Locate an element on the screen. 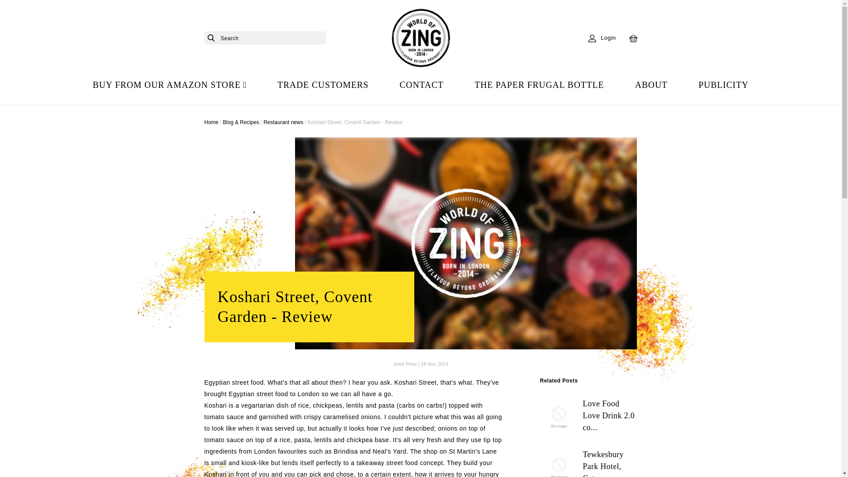 This screenshot has height=477, width=848. Submit is located at coordinates (210, 38).